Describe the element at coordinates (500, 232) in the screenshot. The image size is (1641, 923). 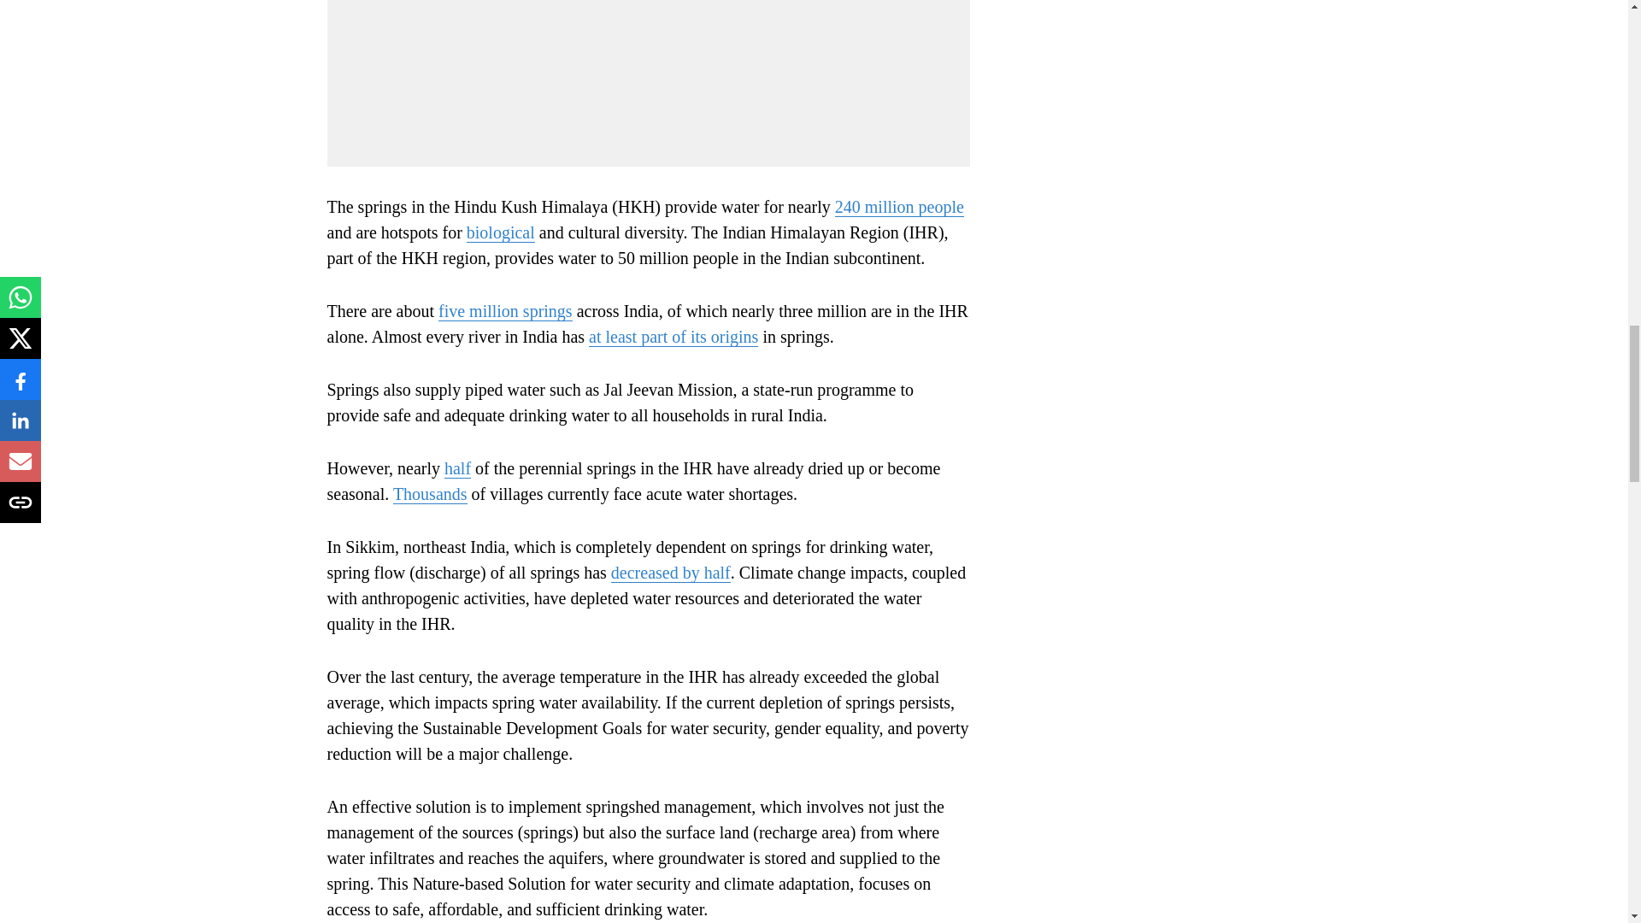
I see `biological` at that location.